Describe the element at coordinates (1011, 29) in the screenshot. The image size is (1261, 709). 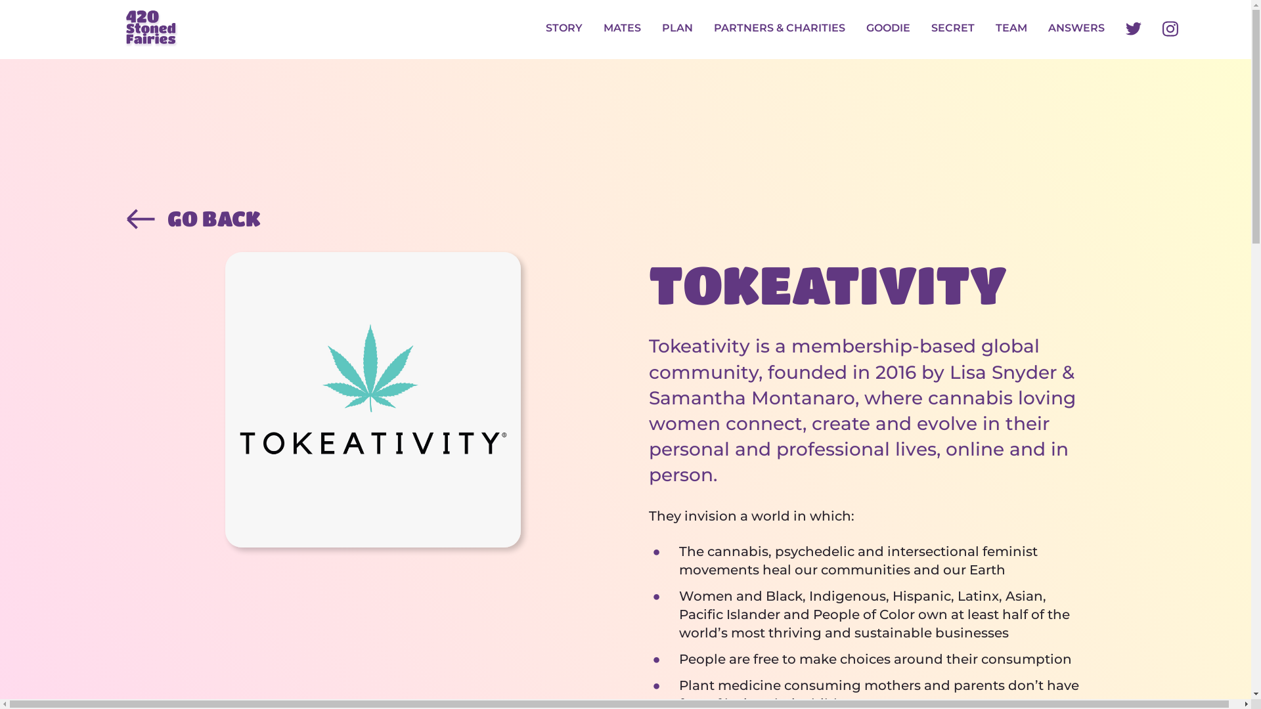
I see `TEAM` at that location.